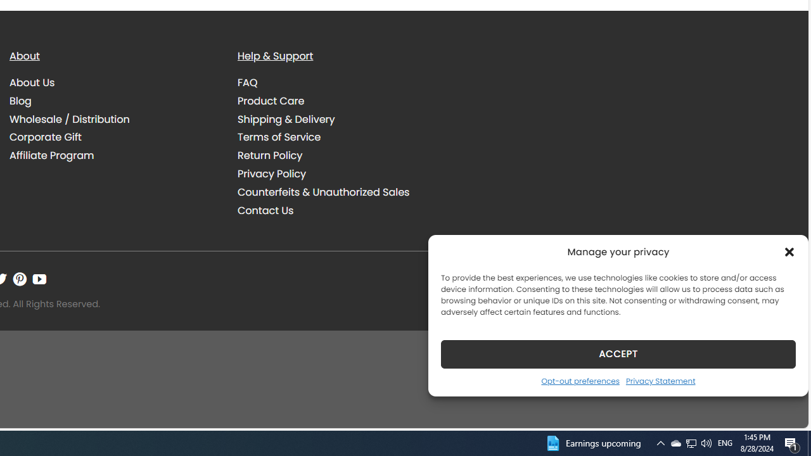 Image resolution: width=811 pixels, height=456 pixels. I want to click on Shipping & Delivery, so click(342, 119).